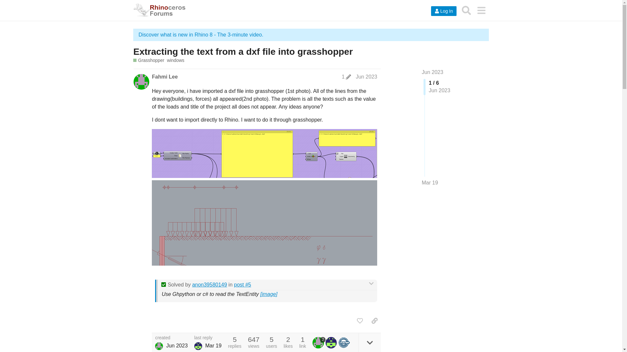  Describe the element at coordinates (374, 321) in the screenshot. I see `copy a link to this post to clipboard` at that location.